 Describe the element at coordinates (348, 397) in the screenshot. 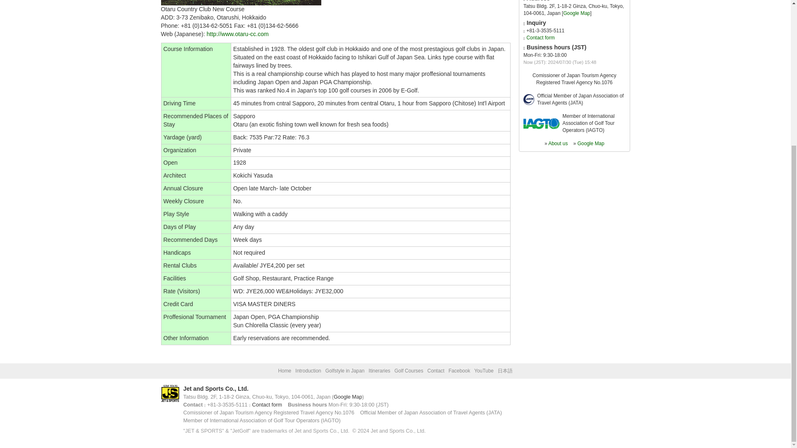

I see `Google Map` at that location.